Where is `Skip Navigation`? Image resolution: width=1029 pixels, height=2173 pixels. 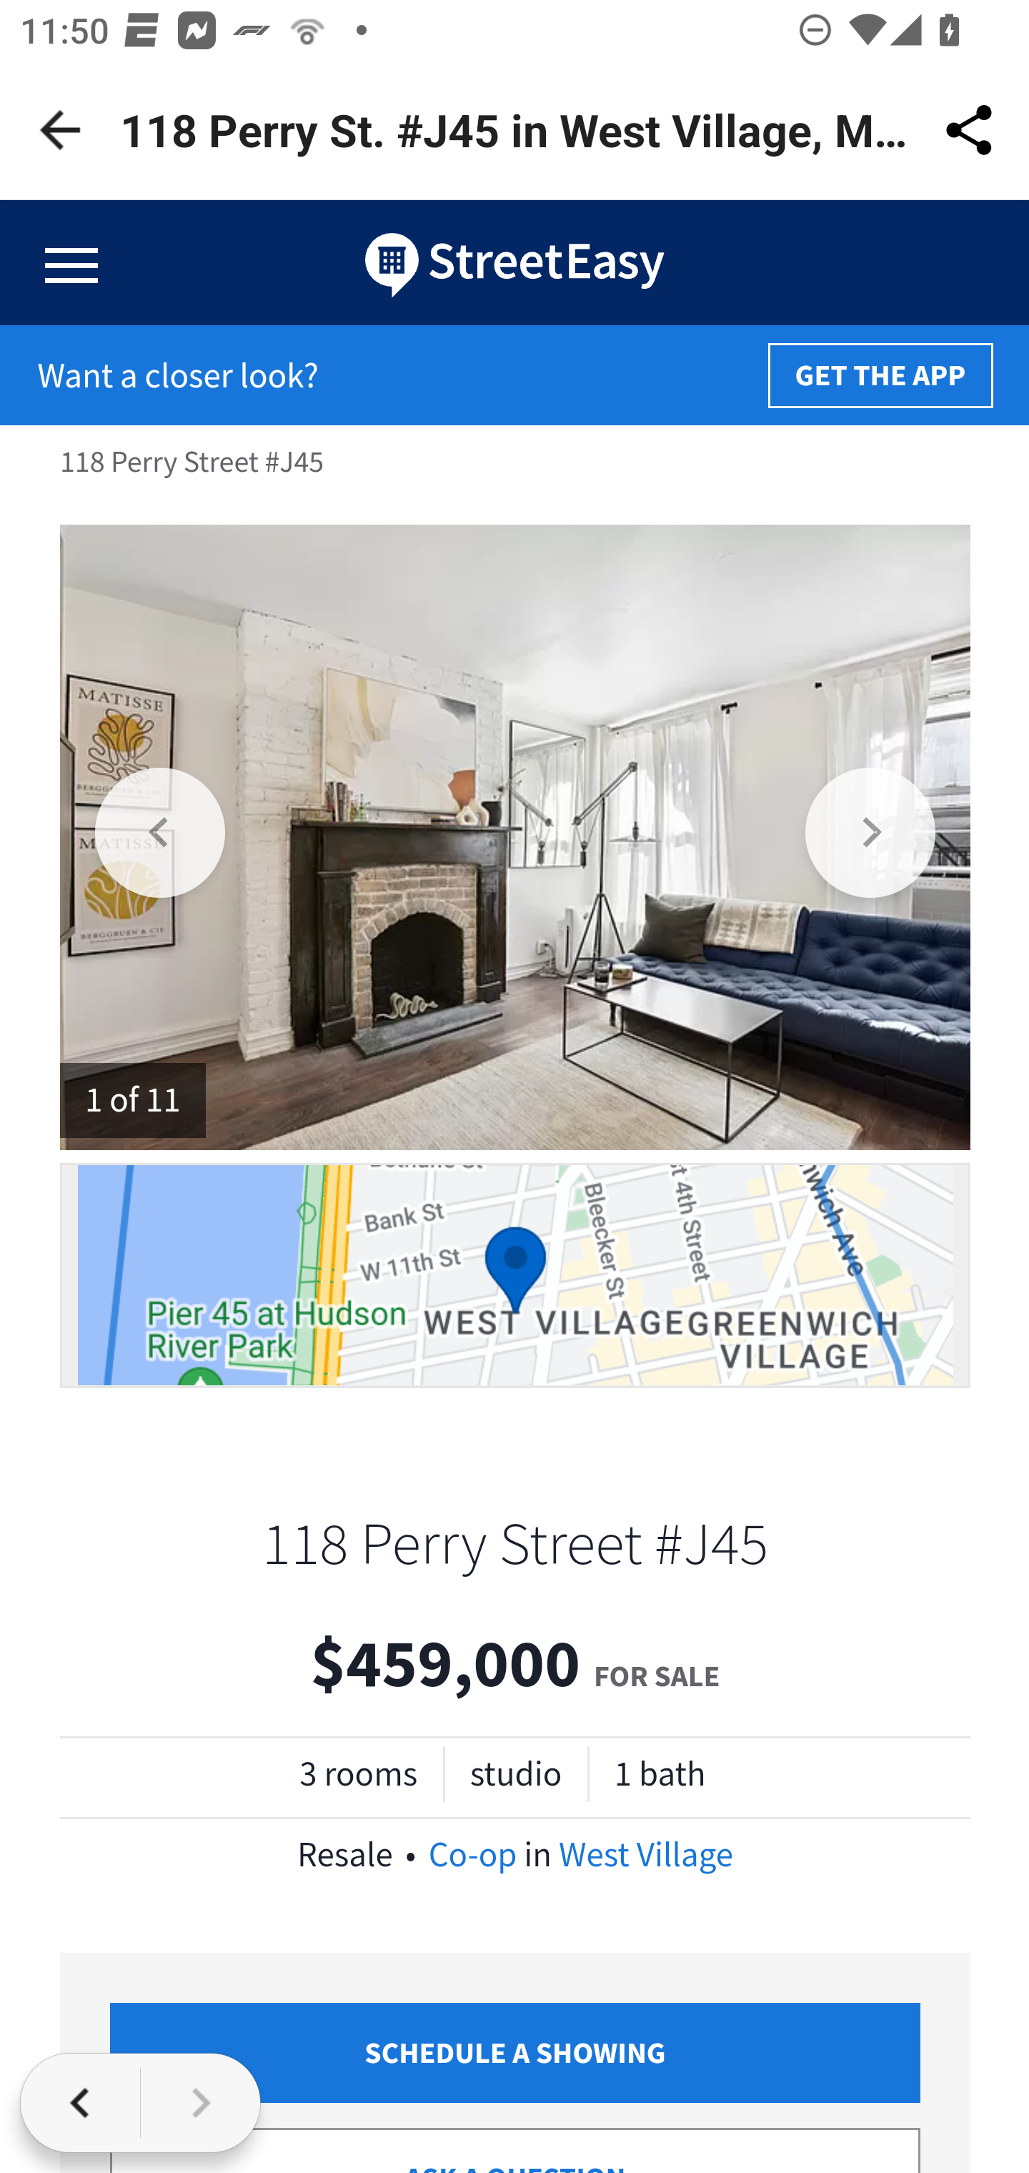
Skip Navigation is located at coordinates (514, 264).